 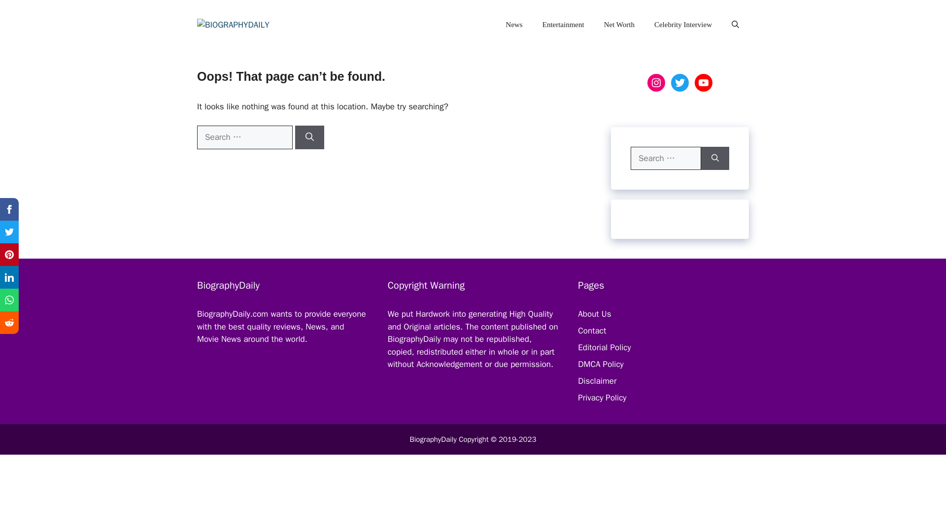 I want to click on Net Worth, so click(x=619, y=25).